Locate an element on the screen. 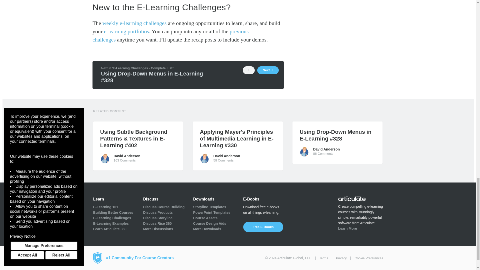 This screenshot has height=270, width=480. David Anderson is located at coordinates (105, 158).